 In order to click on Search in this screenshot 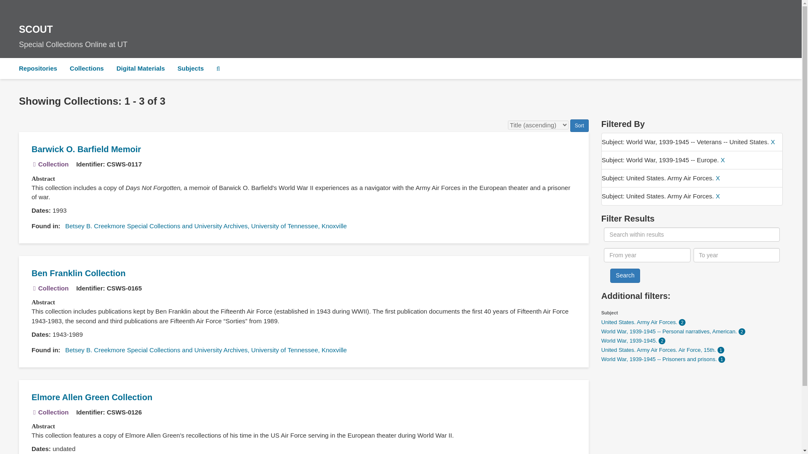, I will do `click(625, 276)`.